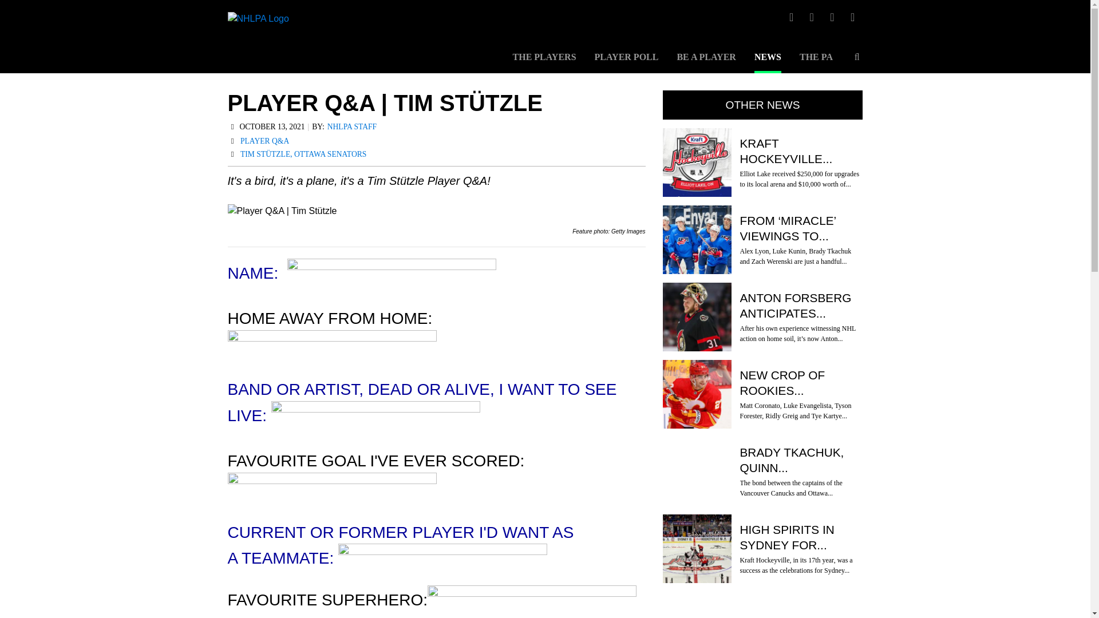 This screenshot has height=618, width=1099. What do you see at coordinates (330, 154) in the screenshot?
I see `OTTAWA SENATORS` at bounding box center [330, 154].